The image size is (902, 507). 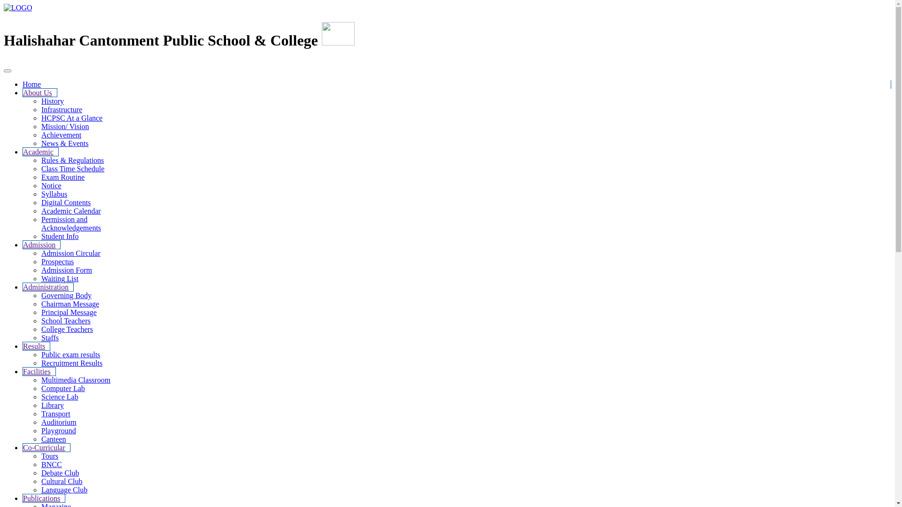 I want to click on Administration, so click(x=48, y=287).